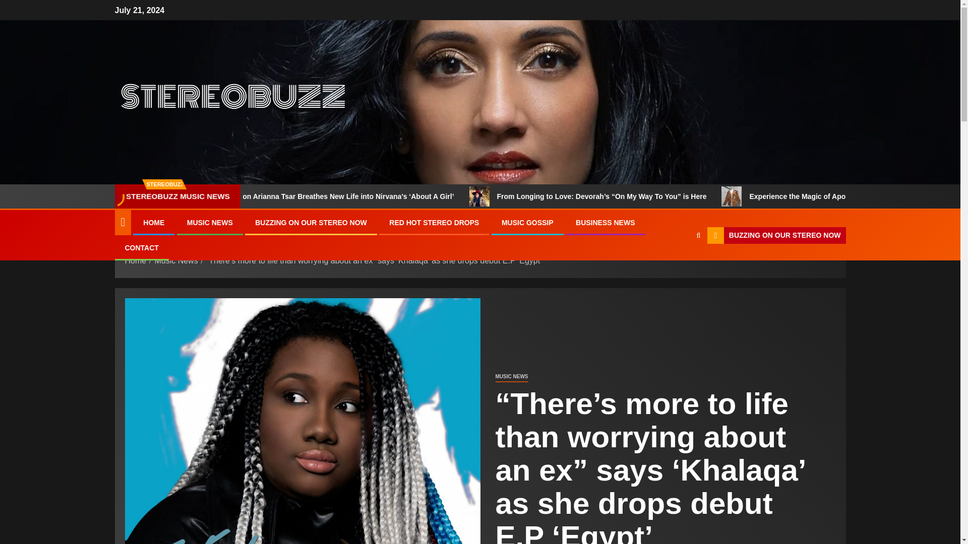 This screenshot has height=544, width=968. What do you see at coordinates (605, 223) in the screenshot?
I see `BUSINESS NEWS` at bounding box center [605, 223].